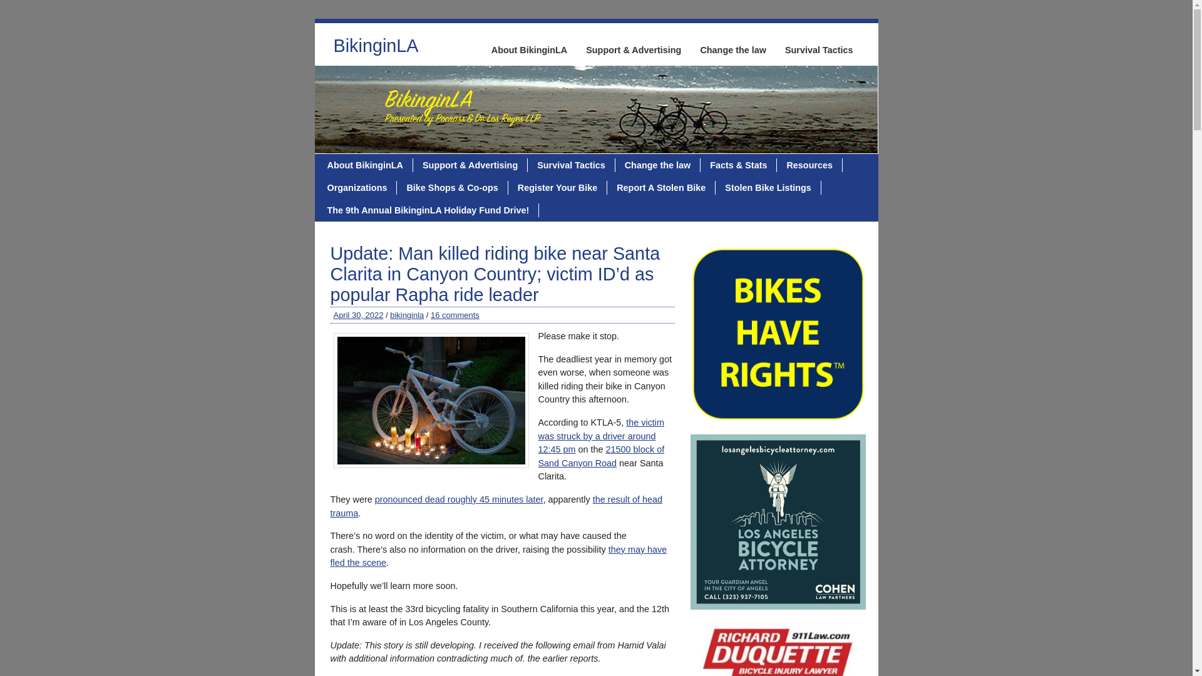  What do you see at coordinates (557, 188) in the screenshot?
I see `Register Your Bike` at bounding box center [557, 188].